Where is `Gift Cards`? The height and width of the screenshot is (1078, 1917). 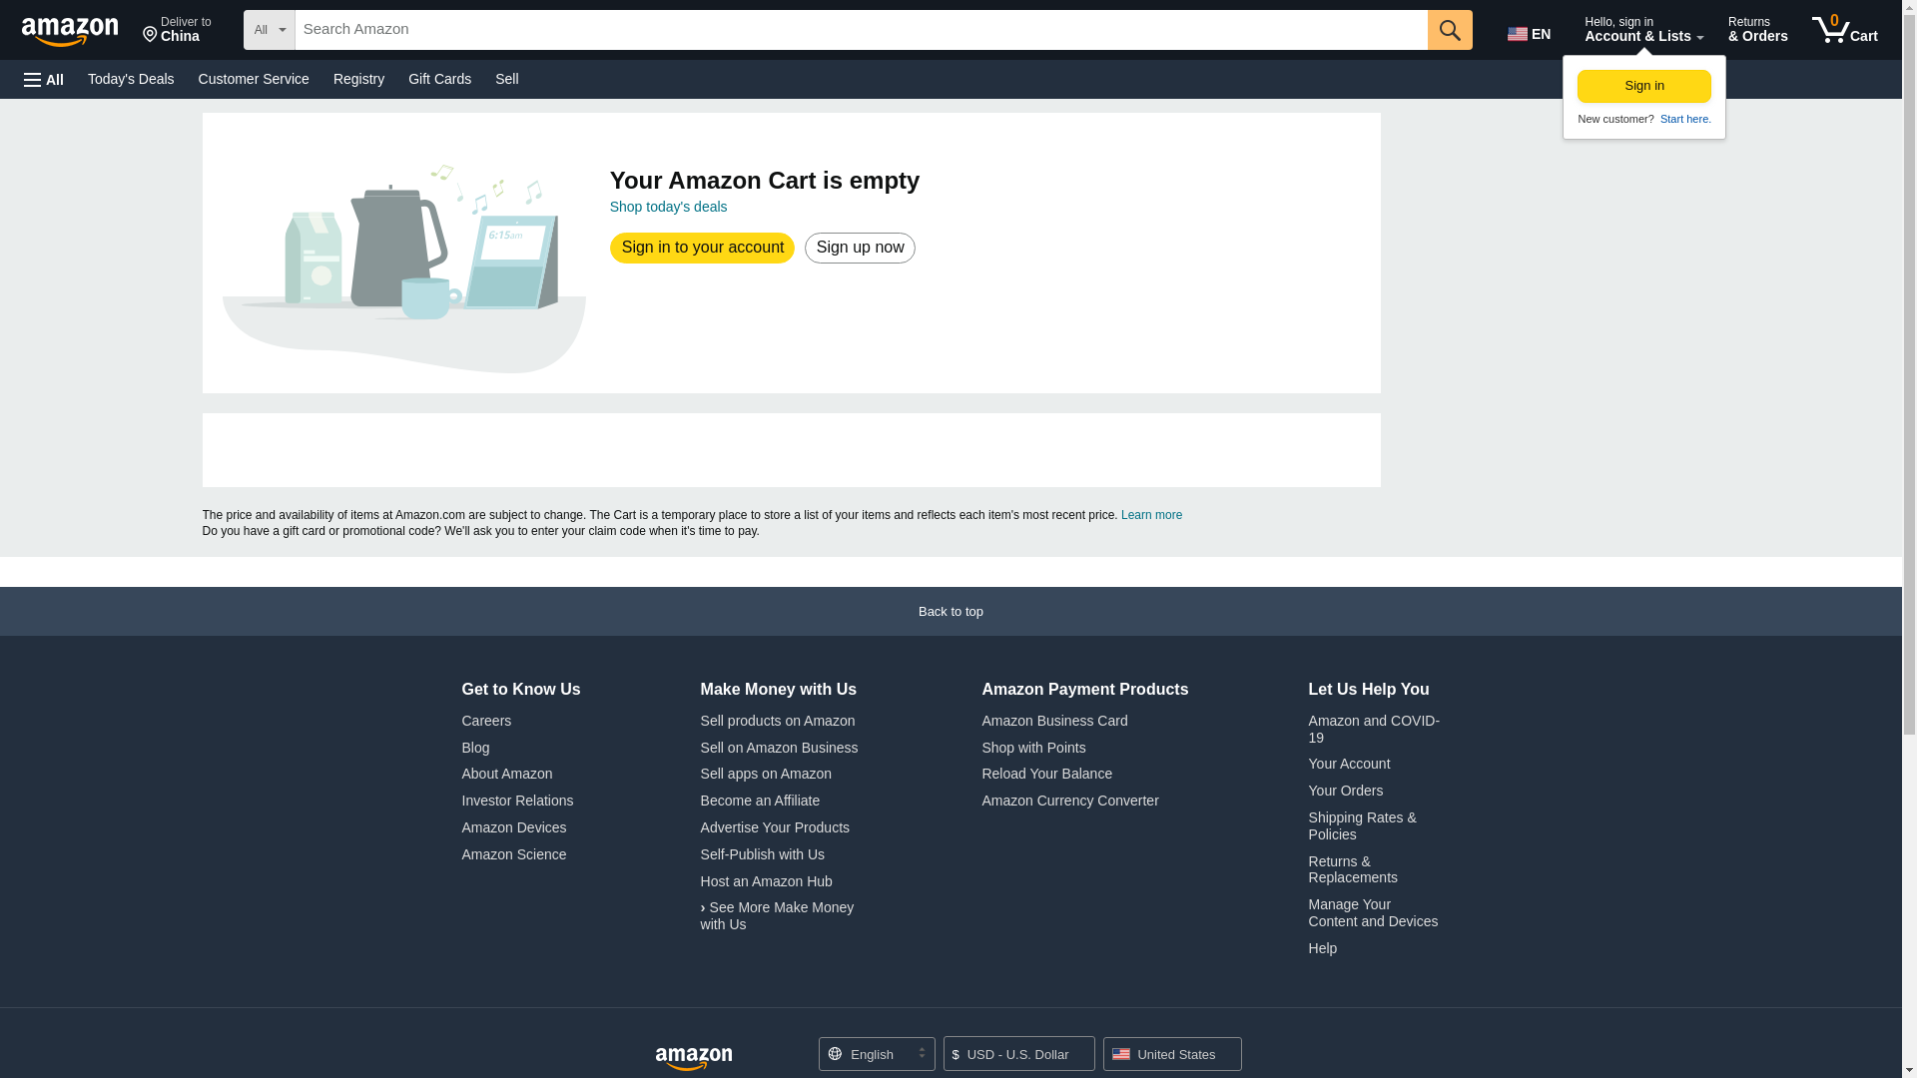
Gift Cards is located at coordinates (439, 78).